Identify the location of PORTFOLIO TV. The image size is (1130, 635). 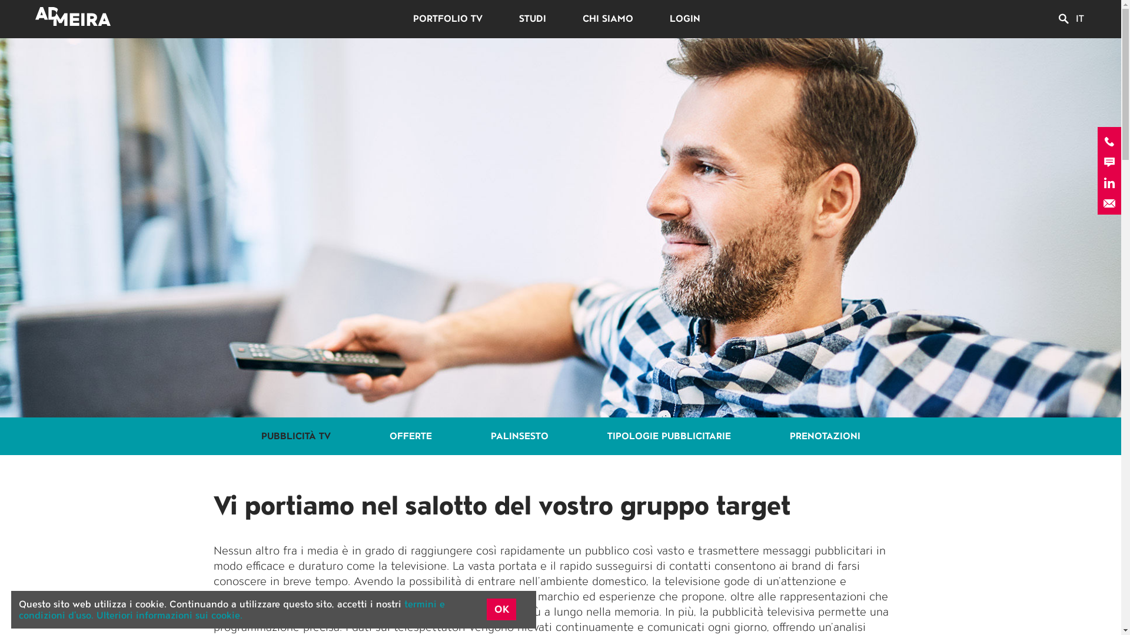
(448, 19).